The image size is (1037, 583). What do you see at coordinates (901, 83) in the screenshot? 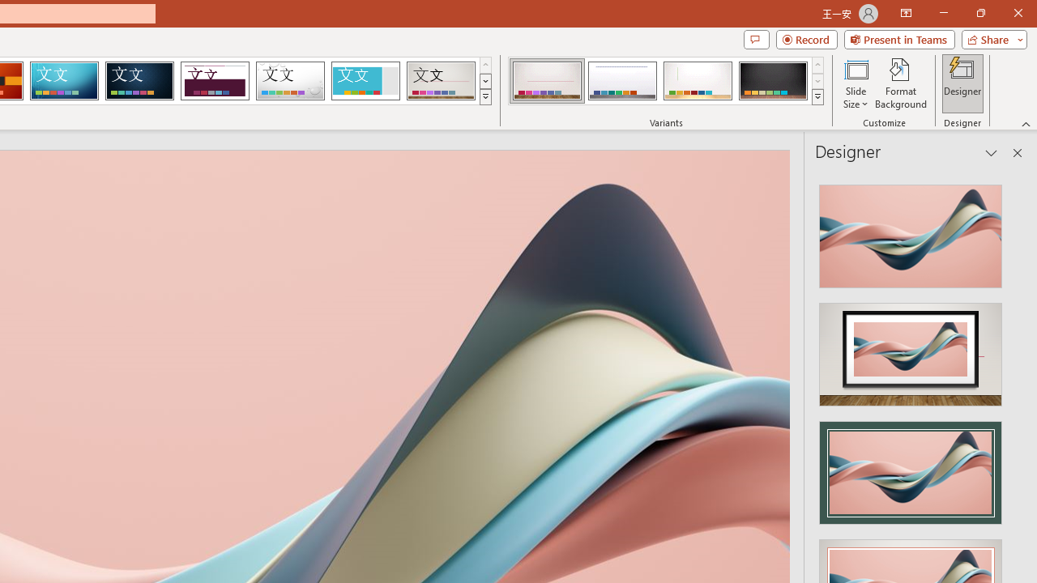
I see `Format Background` at bounding box center [901, 83].